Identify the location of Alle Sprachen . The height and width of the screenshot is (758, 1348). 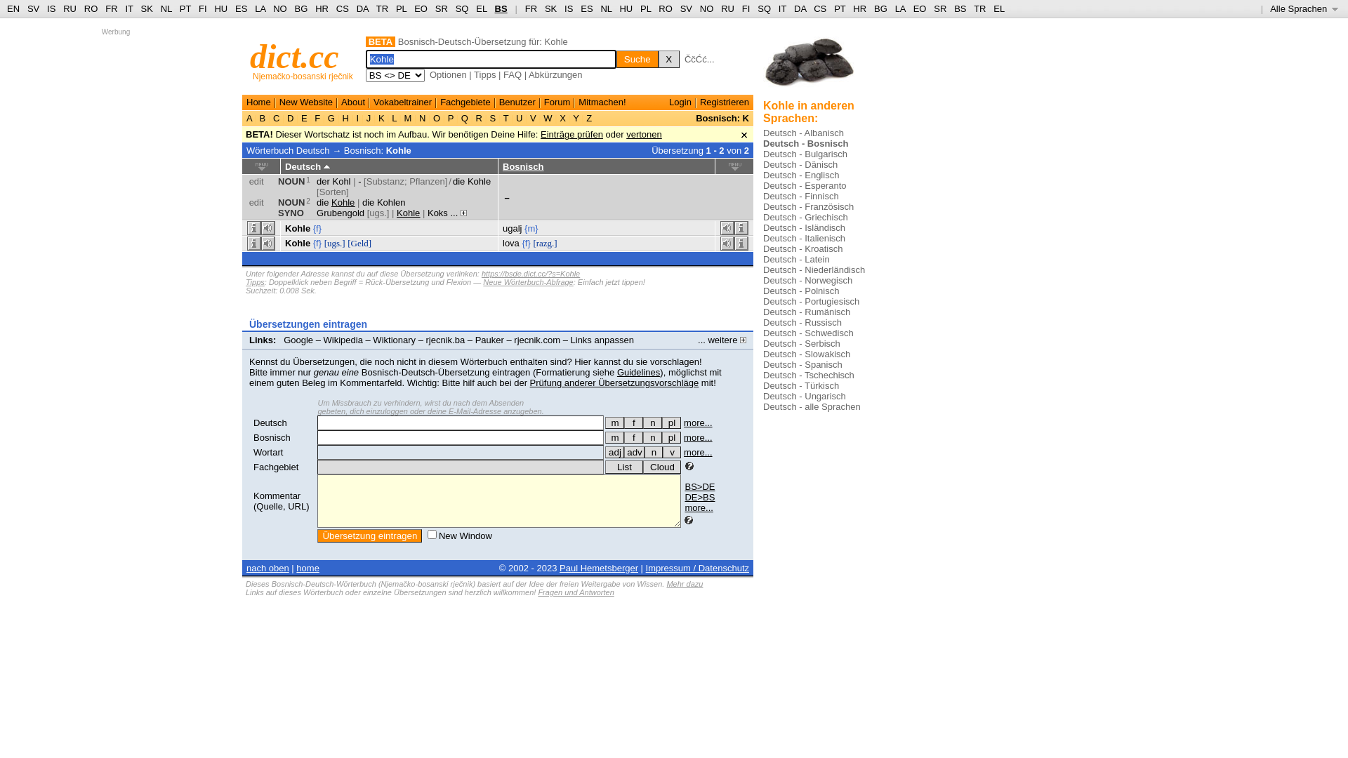
(1304, 8).